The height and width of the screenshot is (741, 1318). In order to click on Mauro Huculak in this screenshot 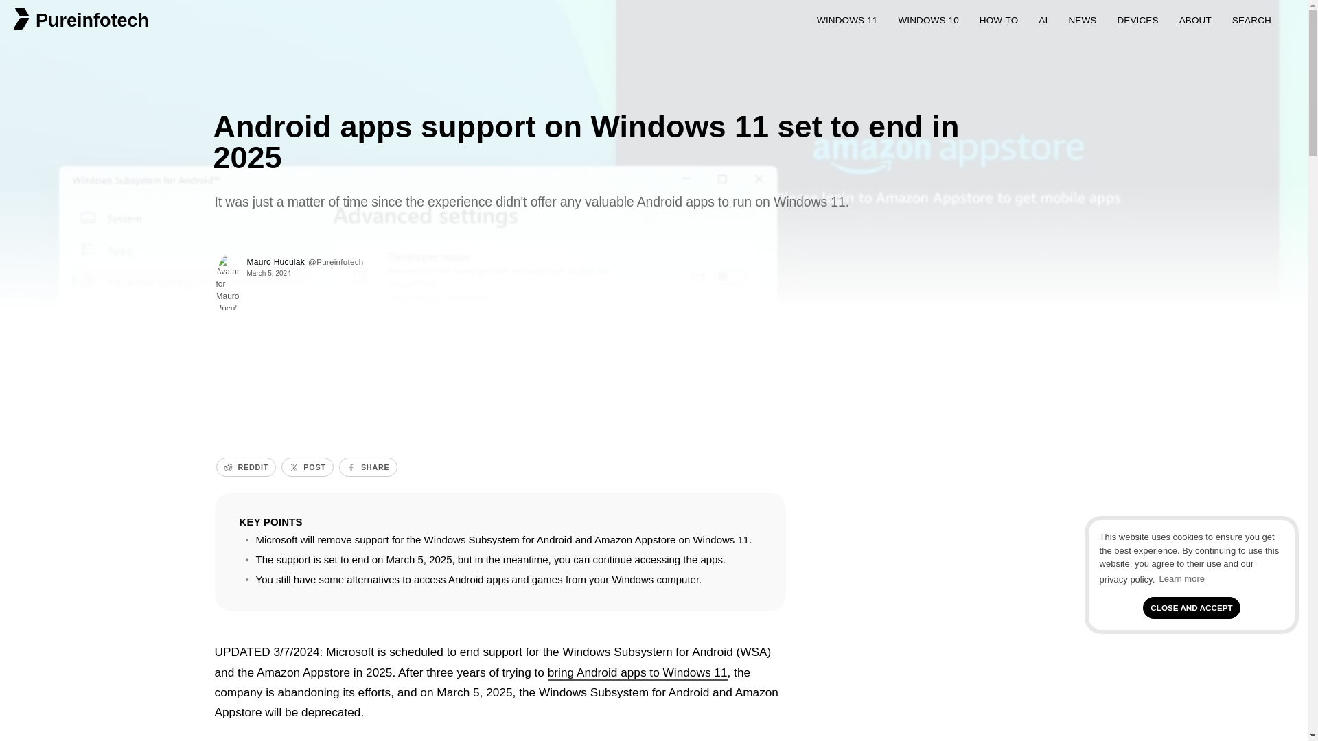, I will do `click(276, 261)`.